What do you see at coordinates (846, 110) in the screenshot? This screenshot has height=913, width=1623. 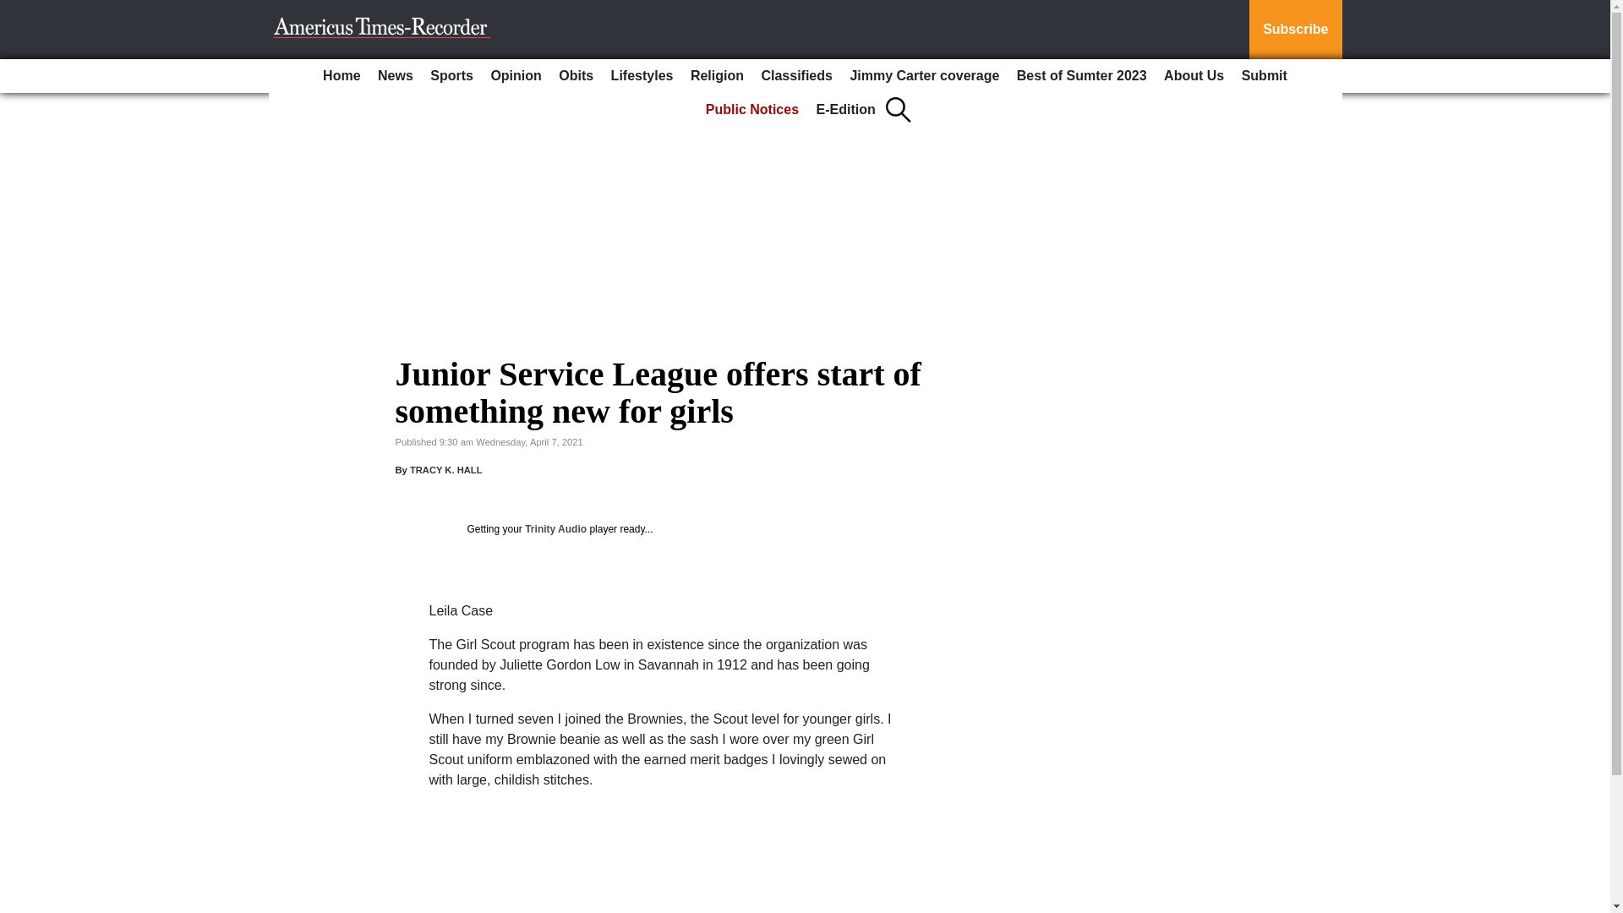 I see `E-Edition` at bounding box center [846, 110].